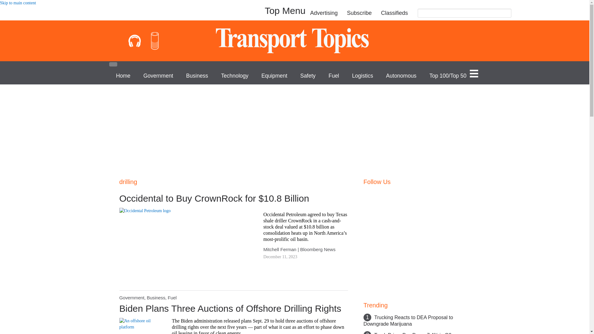 This screenshot has width=594, height=334. Describe the element at coordinates (324, 13) in the screenshot. I see `Advertising` at that location.